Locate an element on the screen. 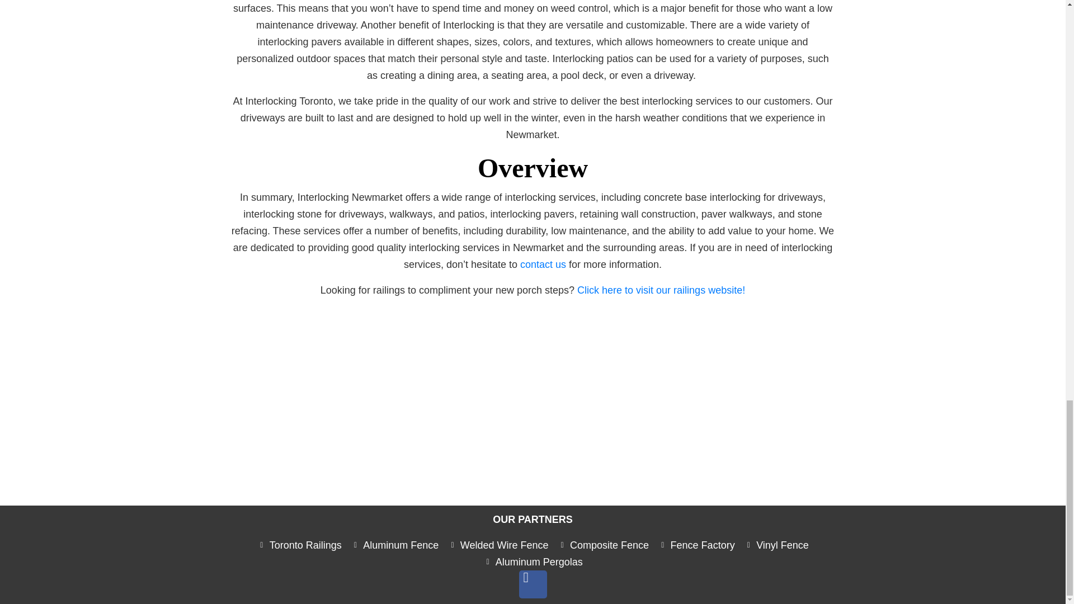 This screenshot has width=1074, height=604. Aluminum Fence is located at coordinates (395, 545).